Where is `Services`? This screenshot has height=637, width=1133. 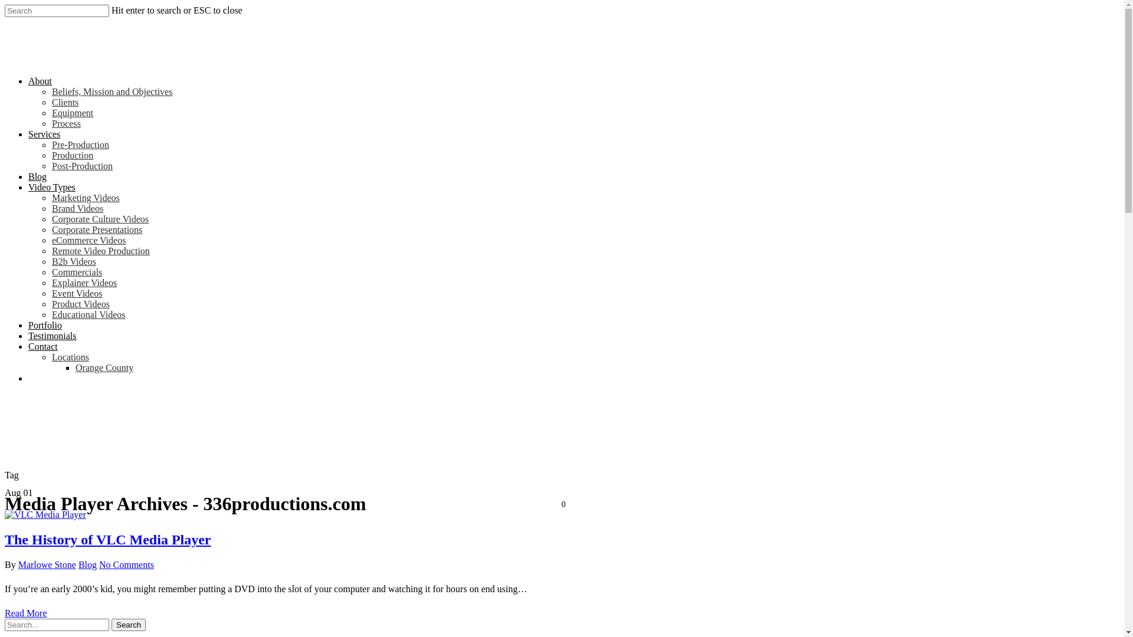
Services is located at coordinates (44, 134).